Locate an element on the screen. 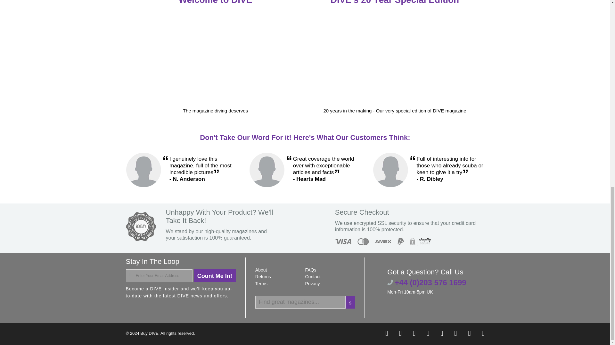  Count Me In! is located at coordinates (215, 276).